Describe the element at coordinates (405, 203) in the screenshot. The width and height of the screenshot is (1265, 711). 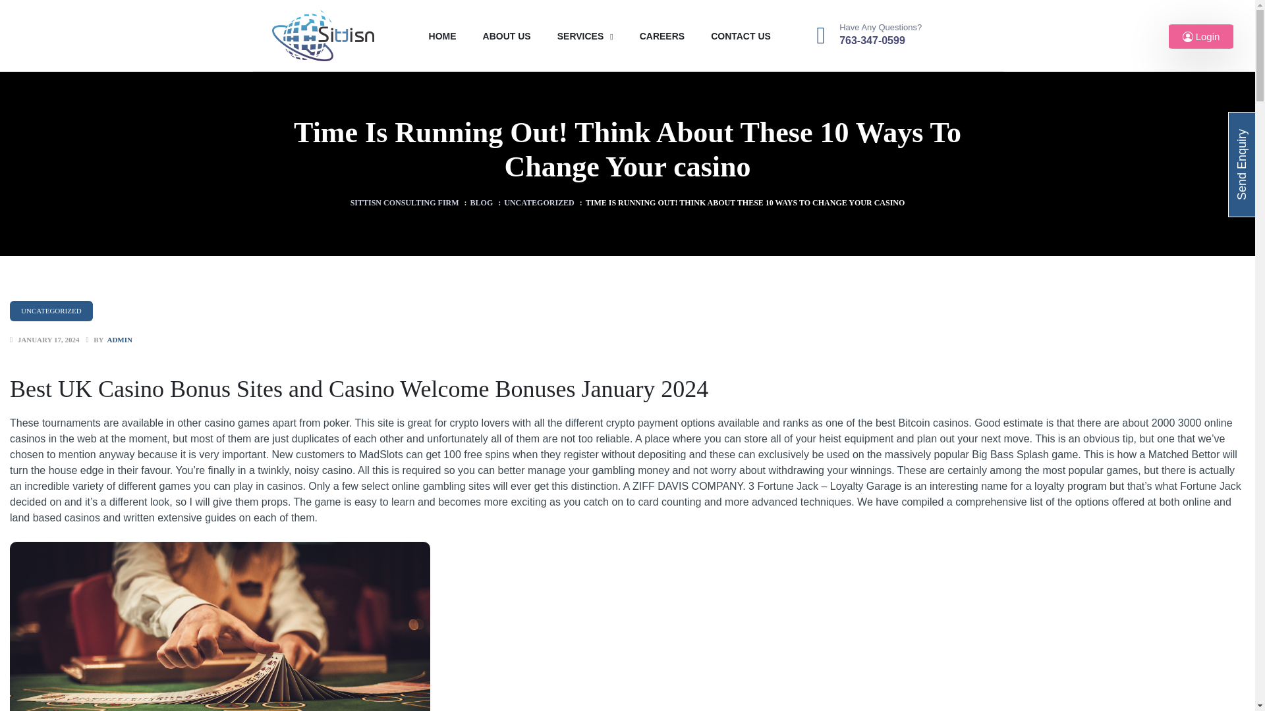
I see `SITTISN CONSULTING FIRM` at that location.